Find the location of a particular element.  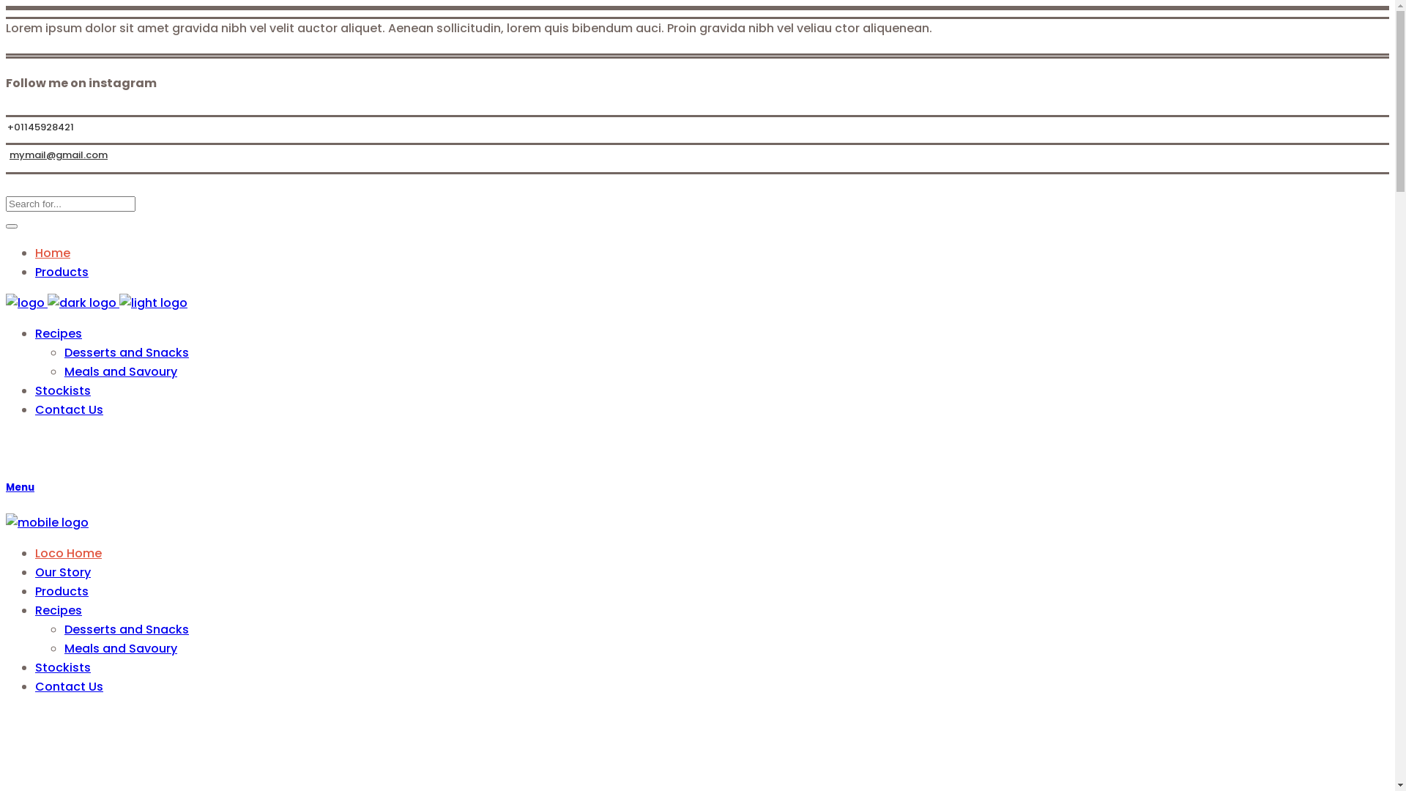

Contact Us is located at coordinates (69, 687).